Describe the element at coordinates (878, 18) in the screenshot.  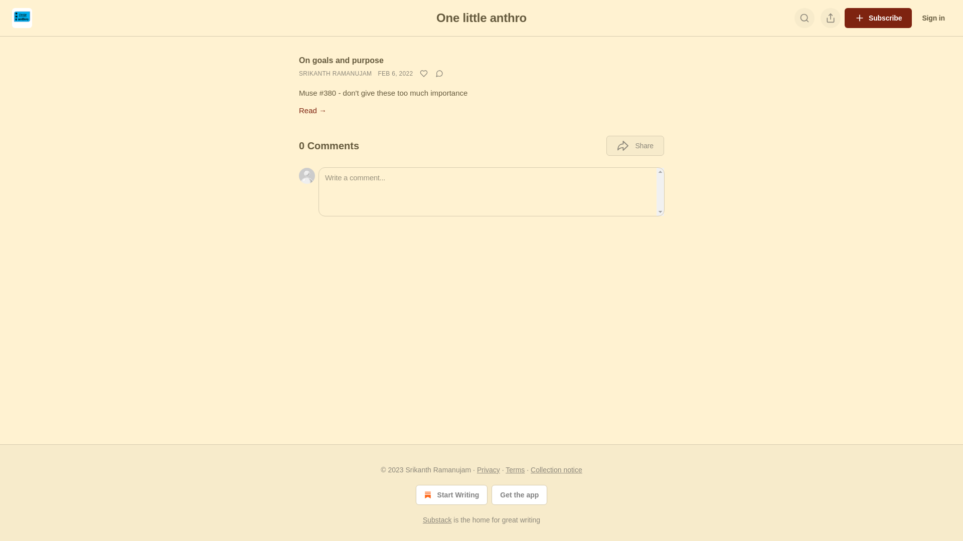
I see `Subscribe` at that location.